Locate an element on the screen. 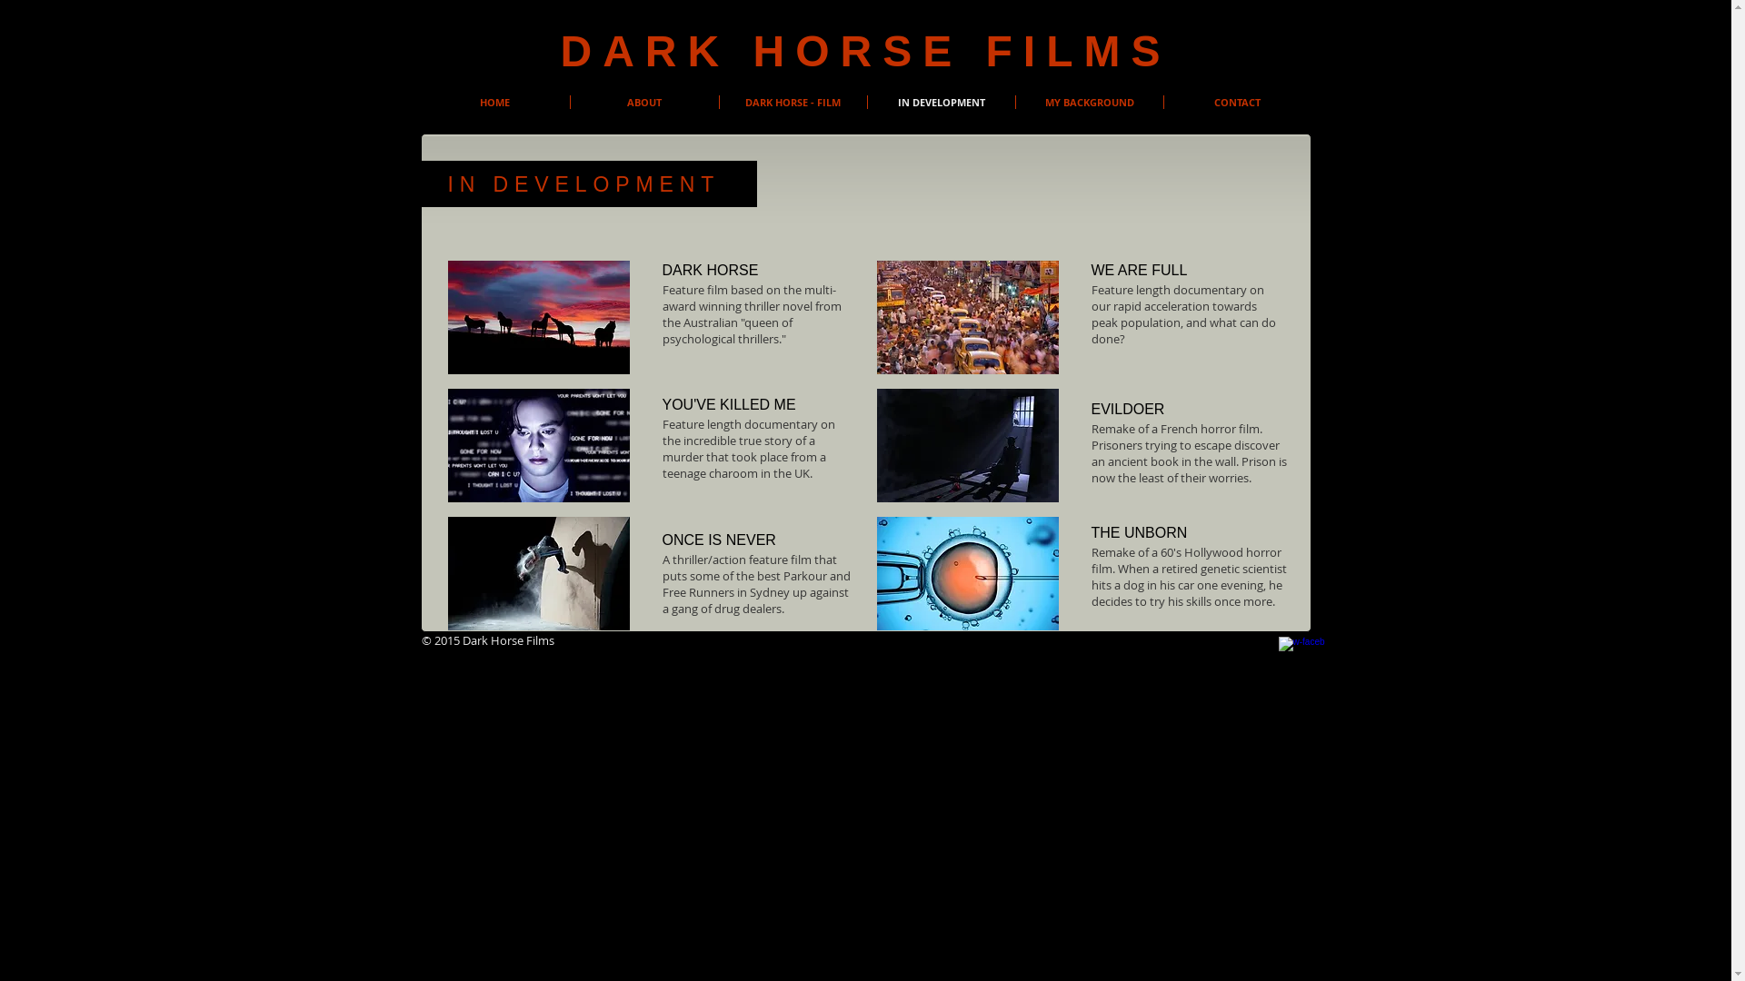  Perfect for Business Card! Cropped.jpg is located at coordinates (538, 318).